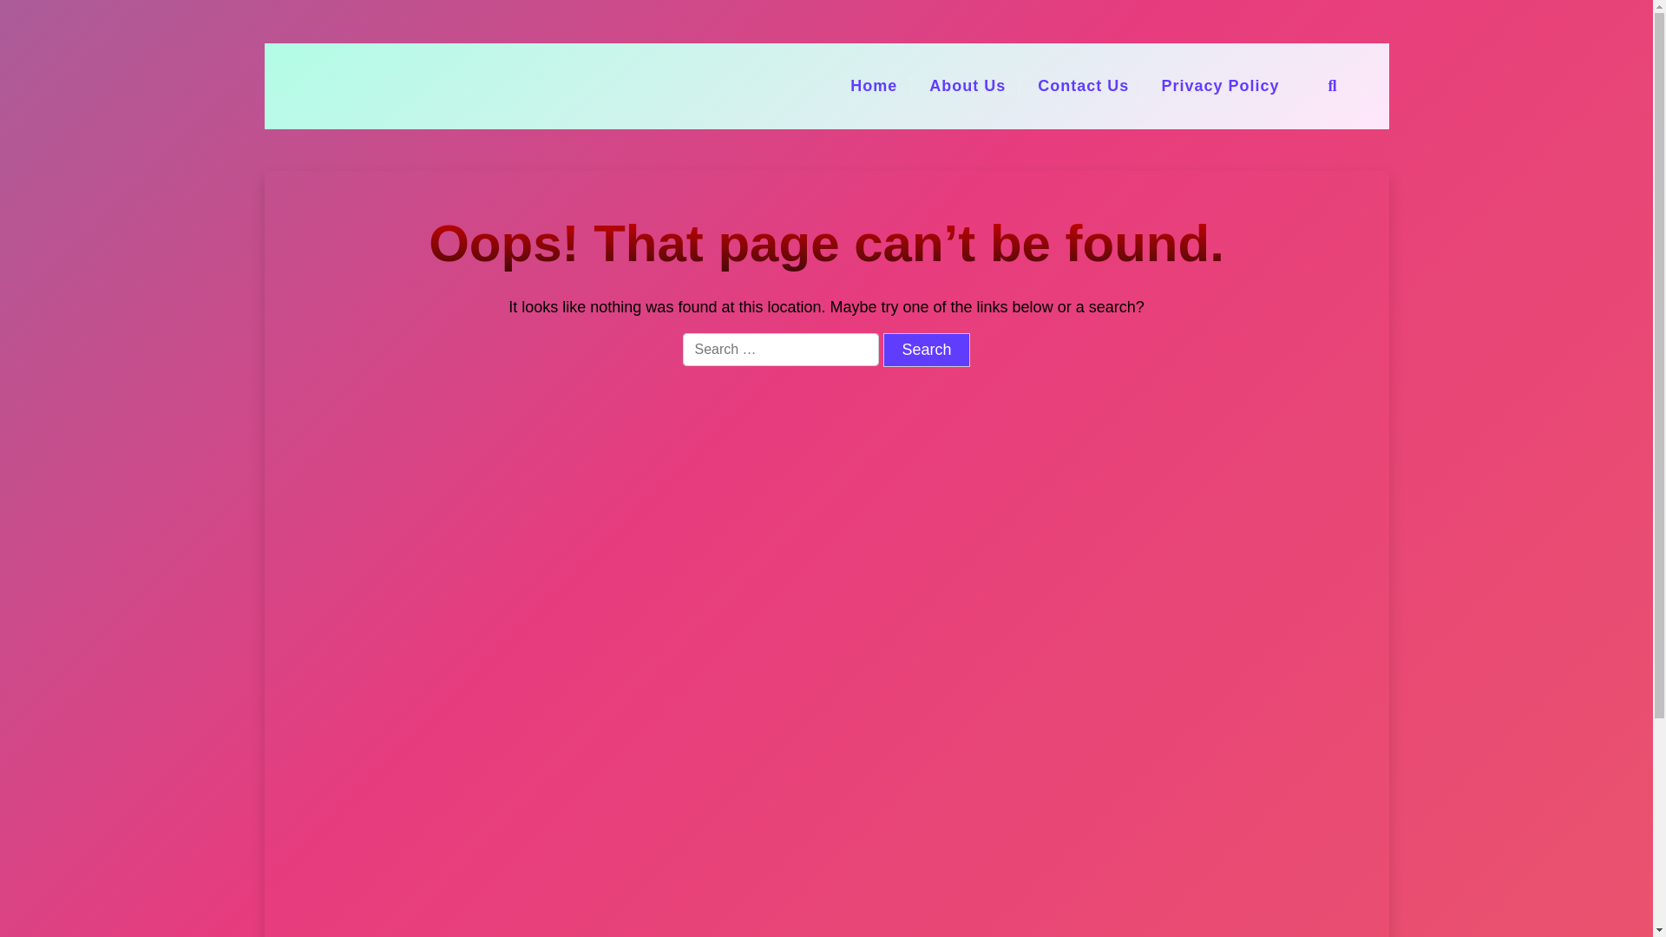 This screenshot has height=937, width=1666. Describe the element at coordinates (873, 86) in the screenshot. I see `Home` at that location.